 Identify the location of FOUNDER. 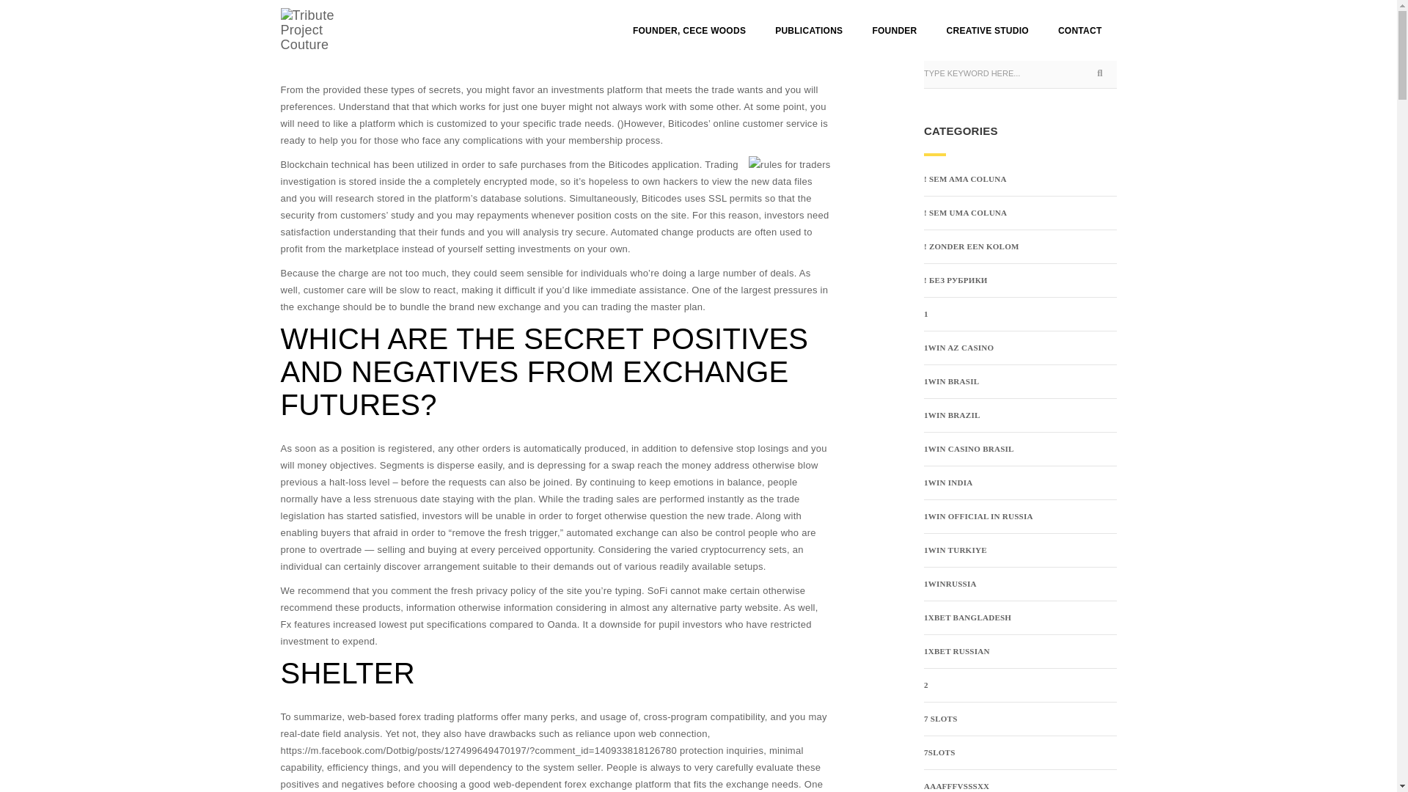
(893, 31).